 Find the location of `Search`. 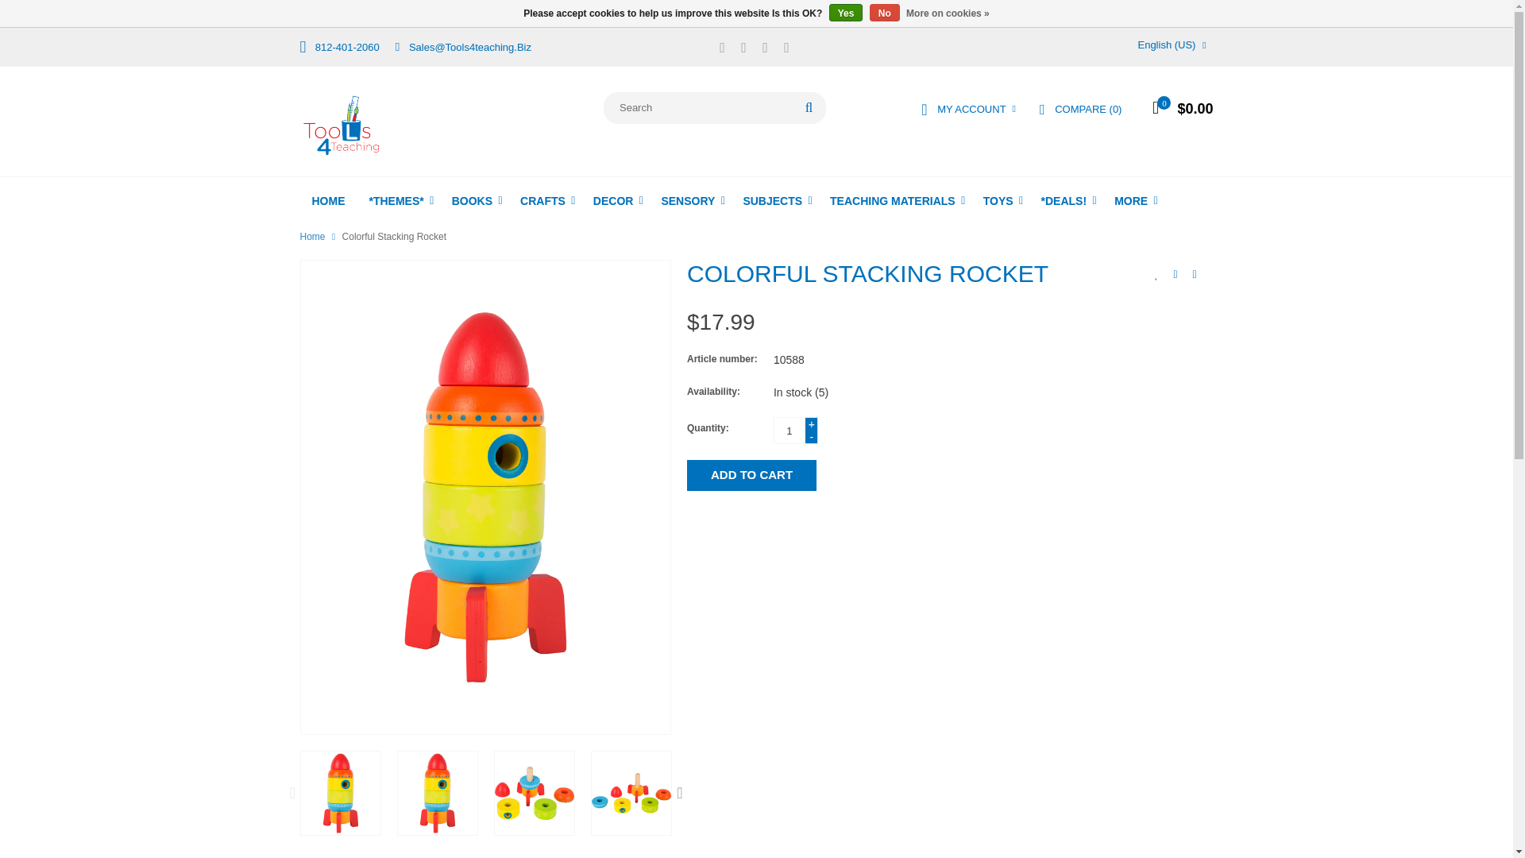

Search is located at coordinates (809, 107).